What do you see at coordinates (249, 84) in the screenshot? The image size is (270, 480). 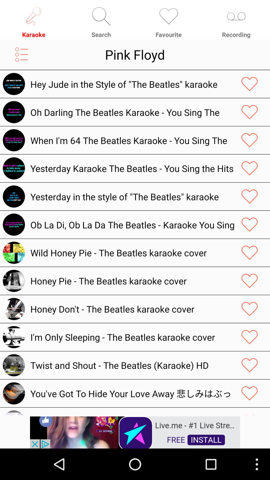 I see `favorite adding button` at bounding box center [249, 84].